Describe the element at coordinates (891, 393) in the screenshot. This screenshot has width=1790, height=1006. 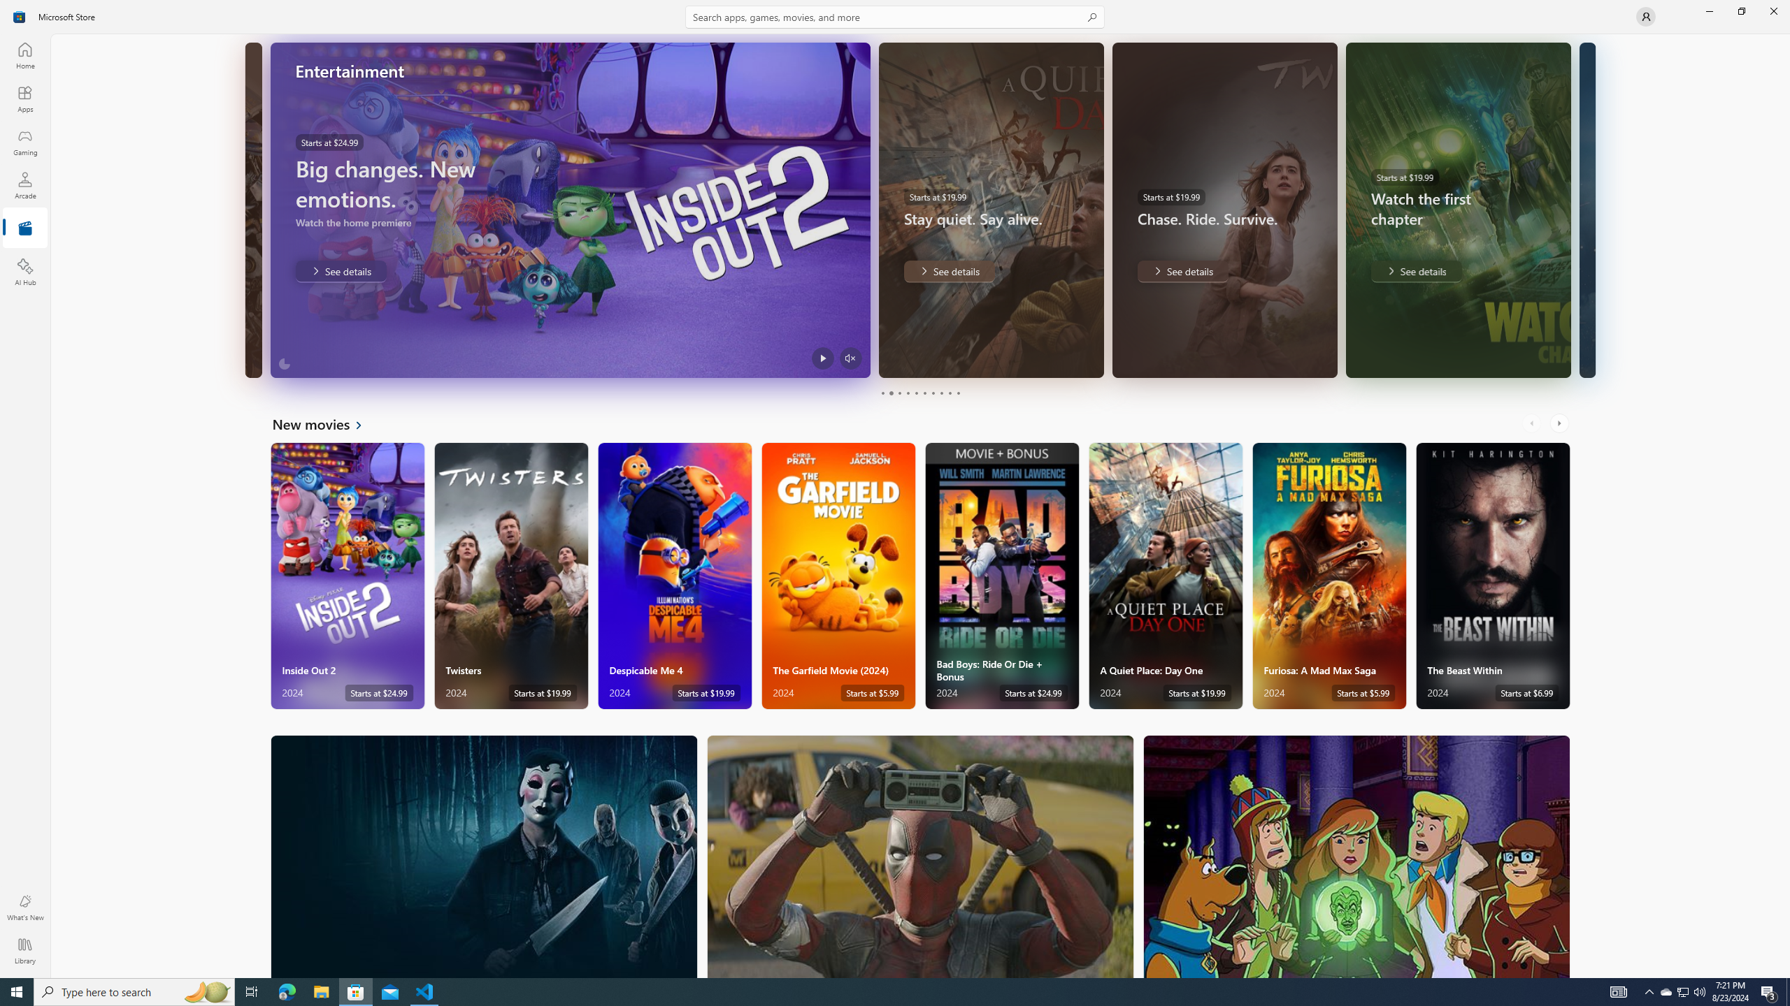
I see `Page 2` at that location.